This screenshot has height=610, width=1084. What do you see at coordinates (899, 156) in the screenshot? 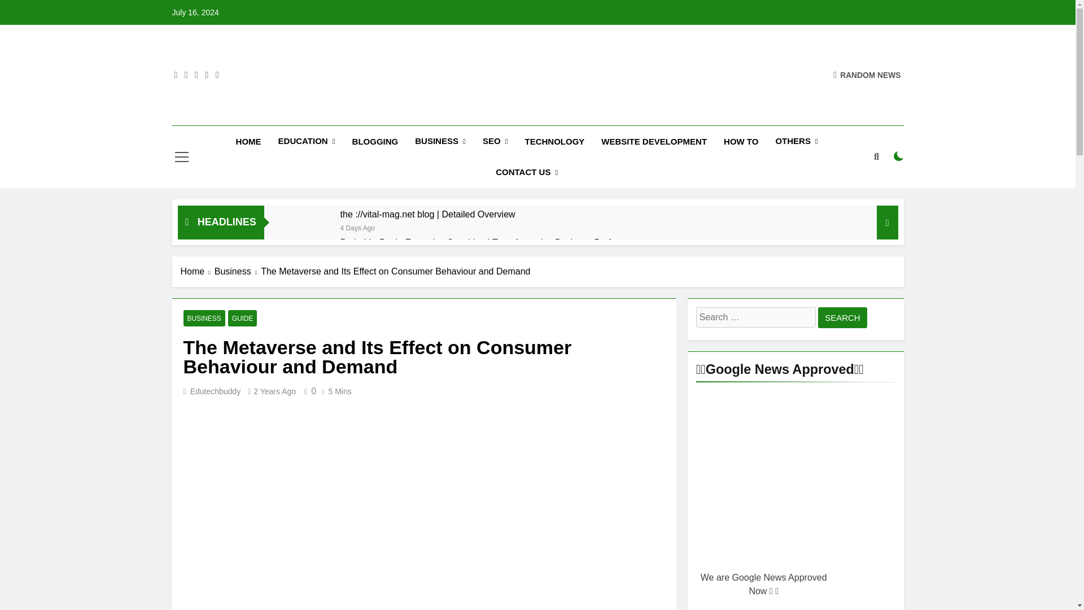
I see `on` at bounding box center [899, 156].